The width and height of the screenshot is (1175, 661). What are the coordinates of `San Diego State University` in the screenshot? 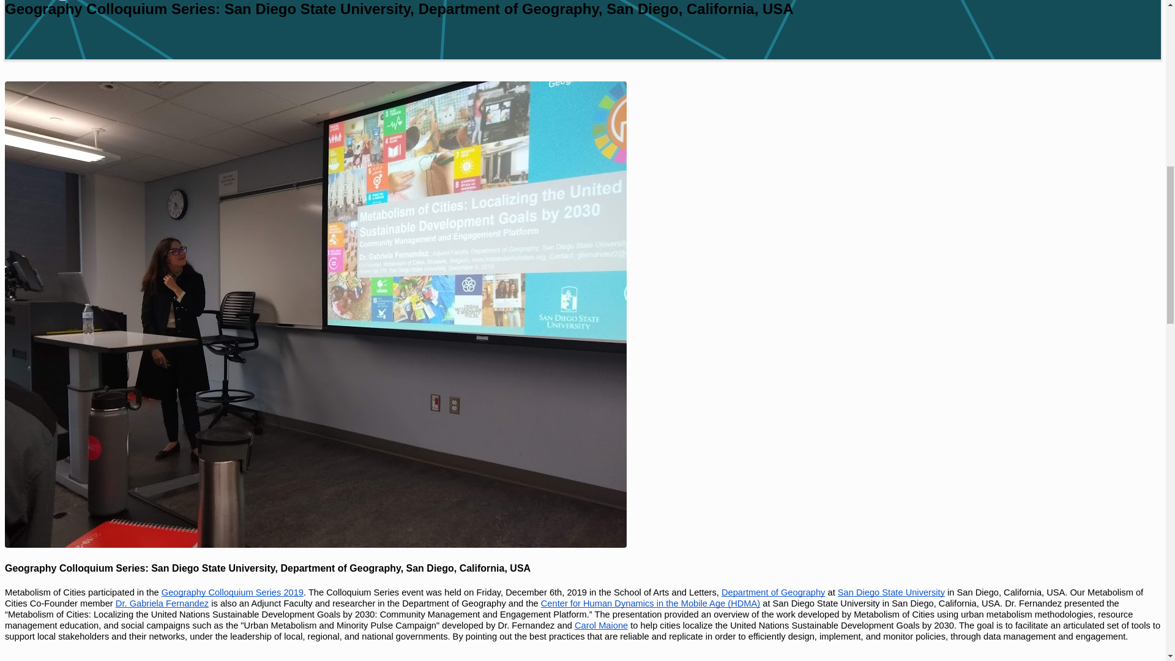 It's located at (891, 592).